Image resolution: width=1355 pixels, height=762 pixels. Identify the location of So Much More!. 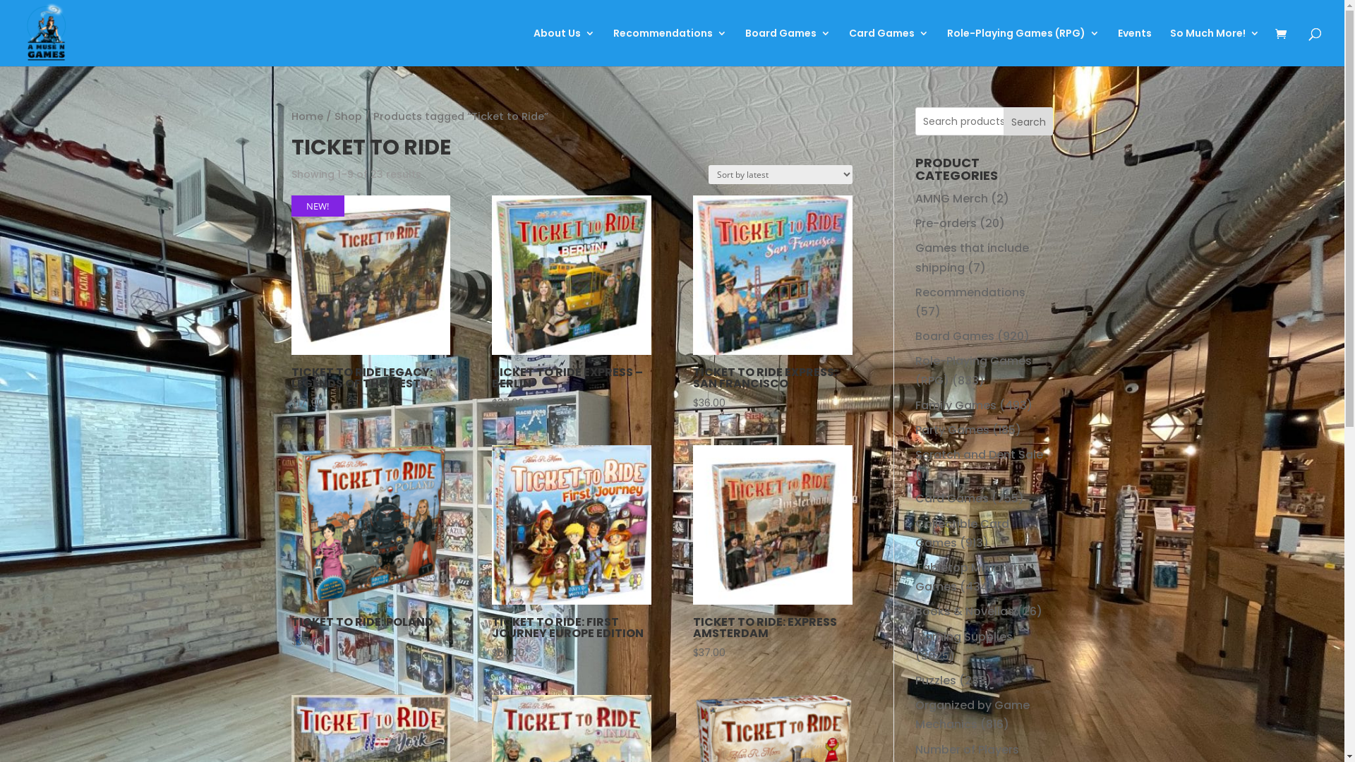
(1215, 47).